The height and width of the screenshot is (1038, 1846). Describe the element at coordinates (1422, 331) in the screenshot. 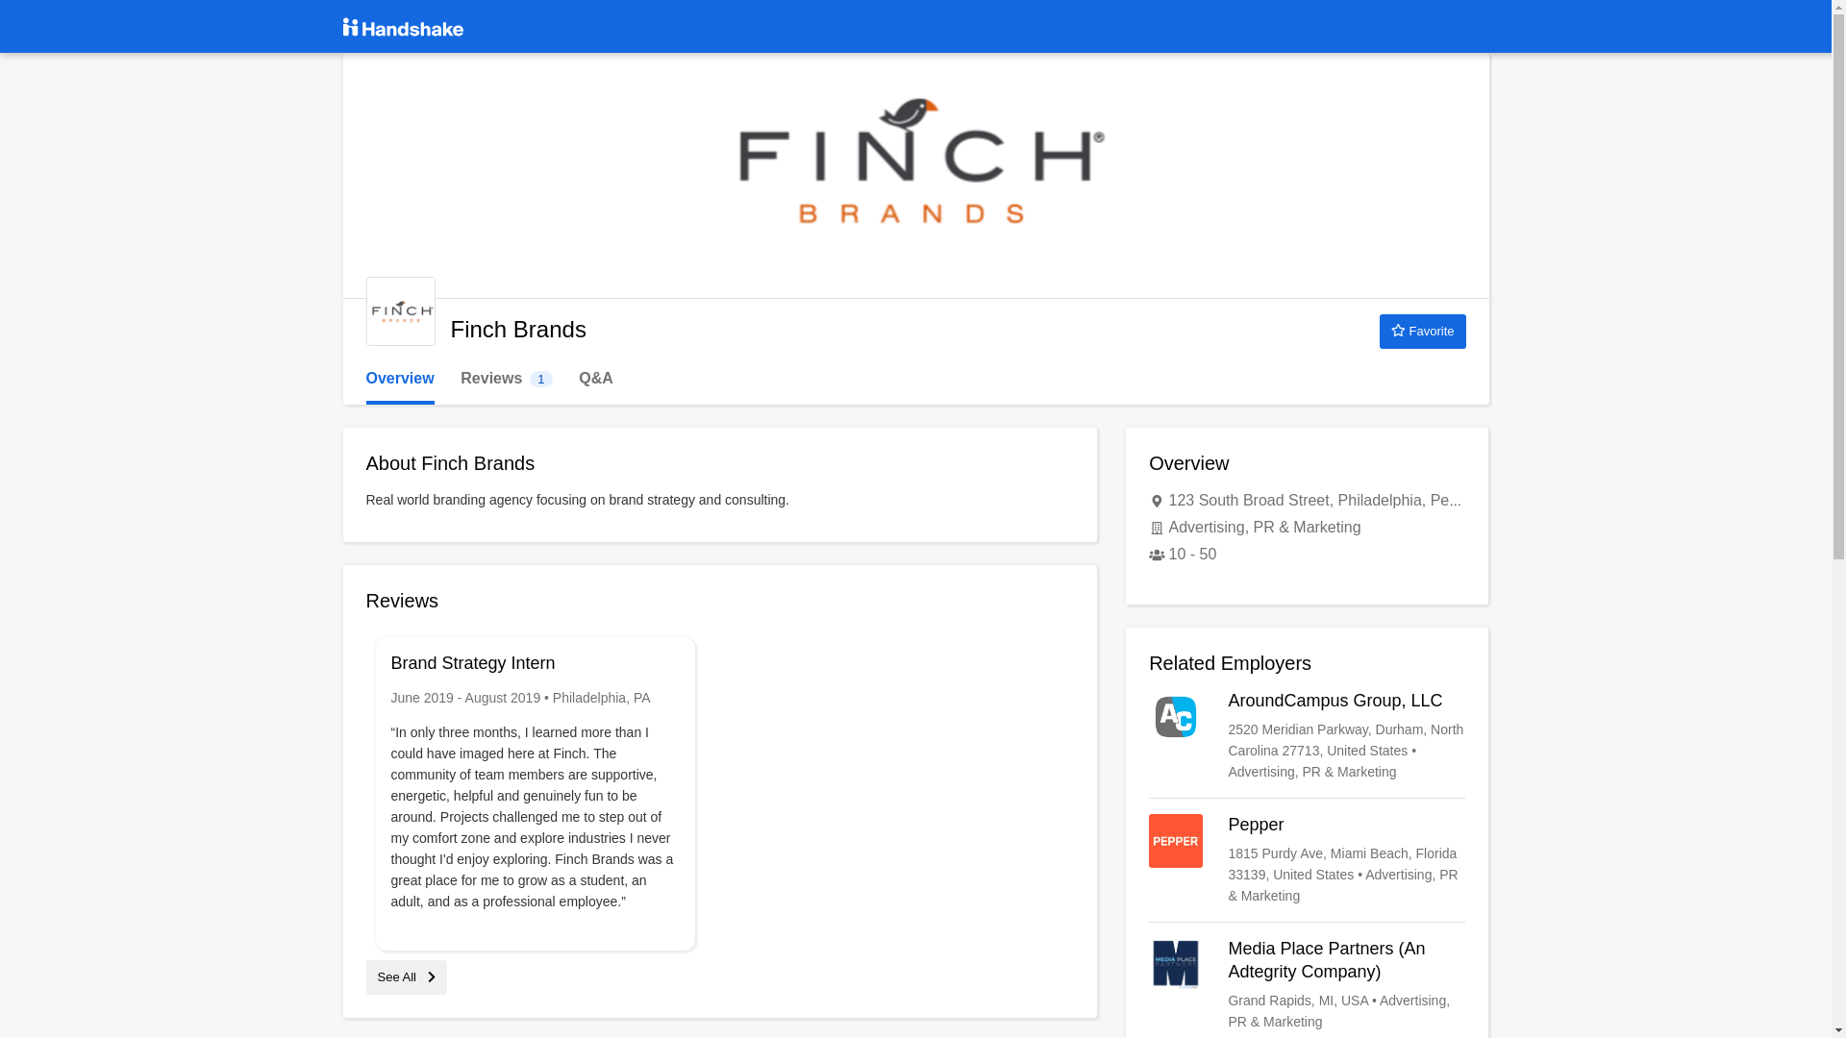

I see `Pepper` at that location.